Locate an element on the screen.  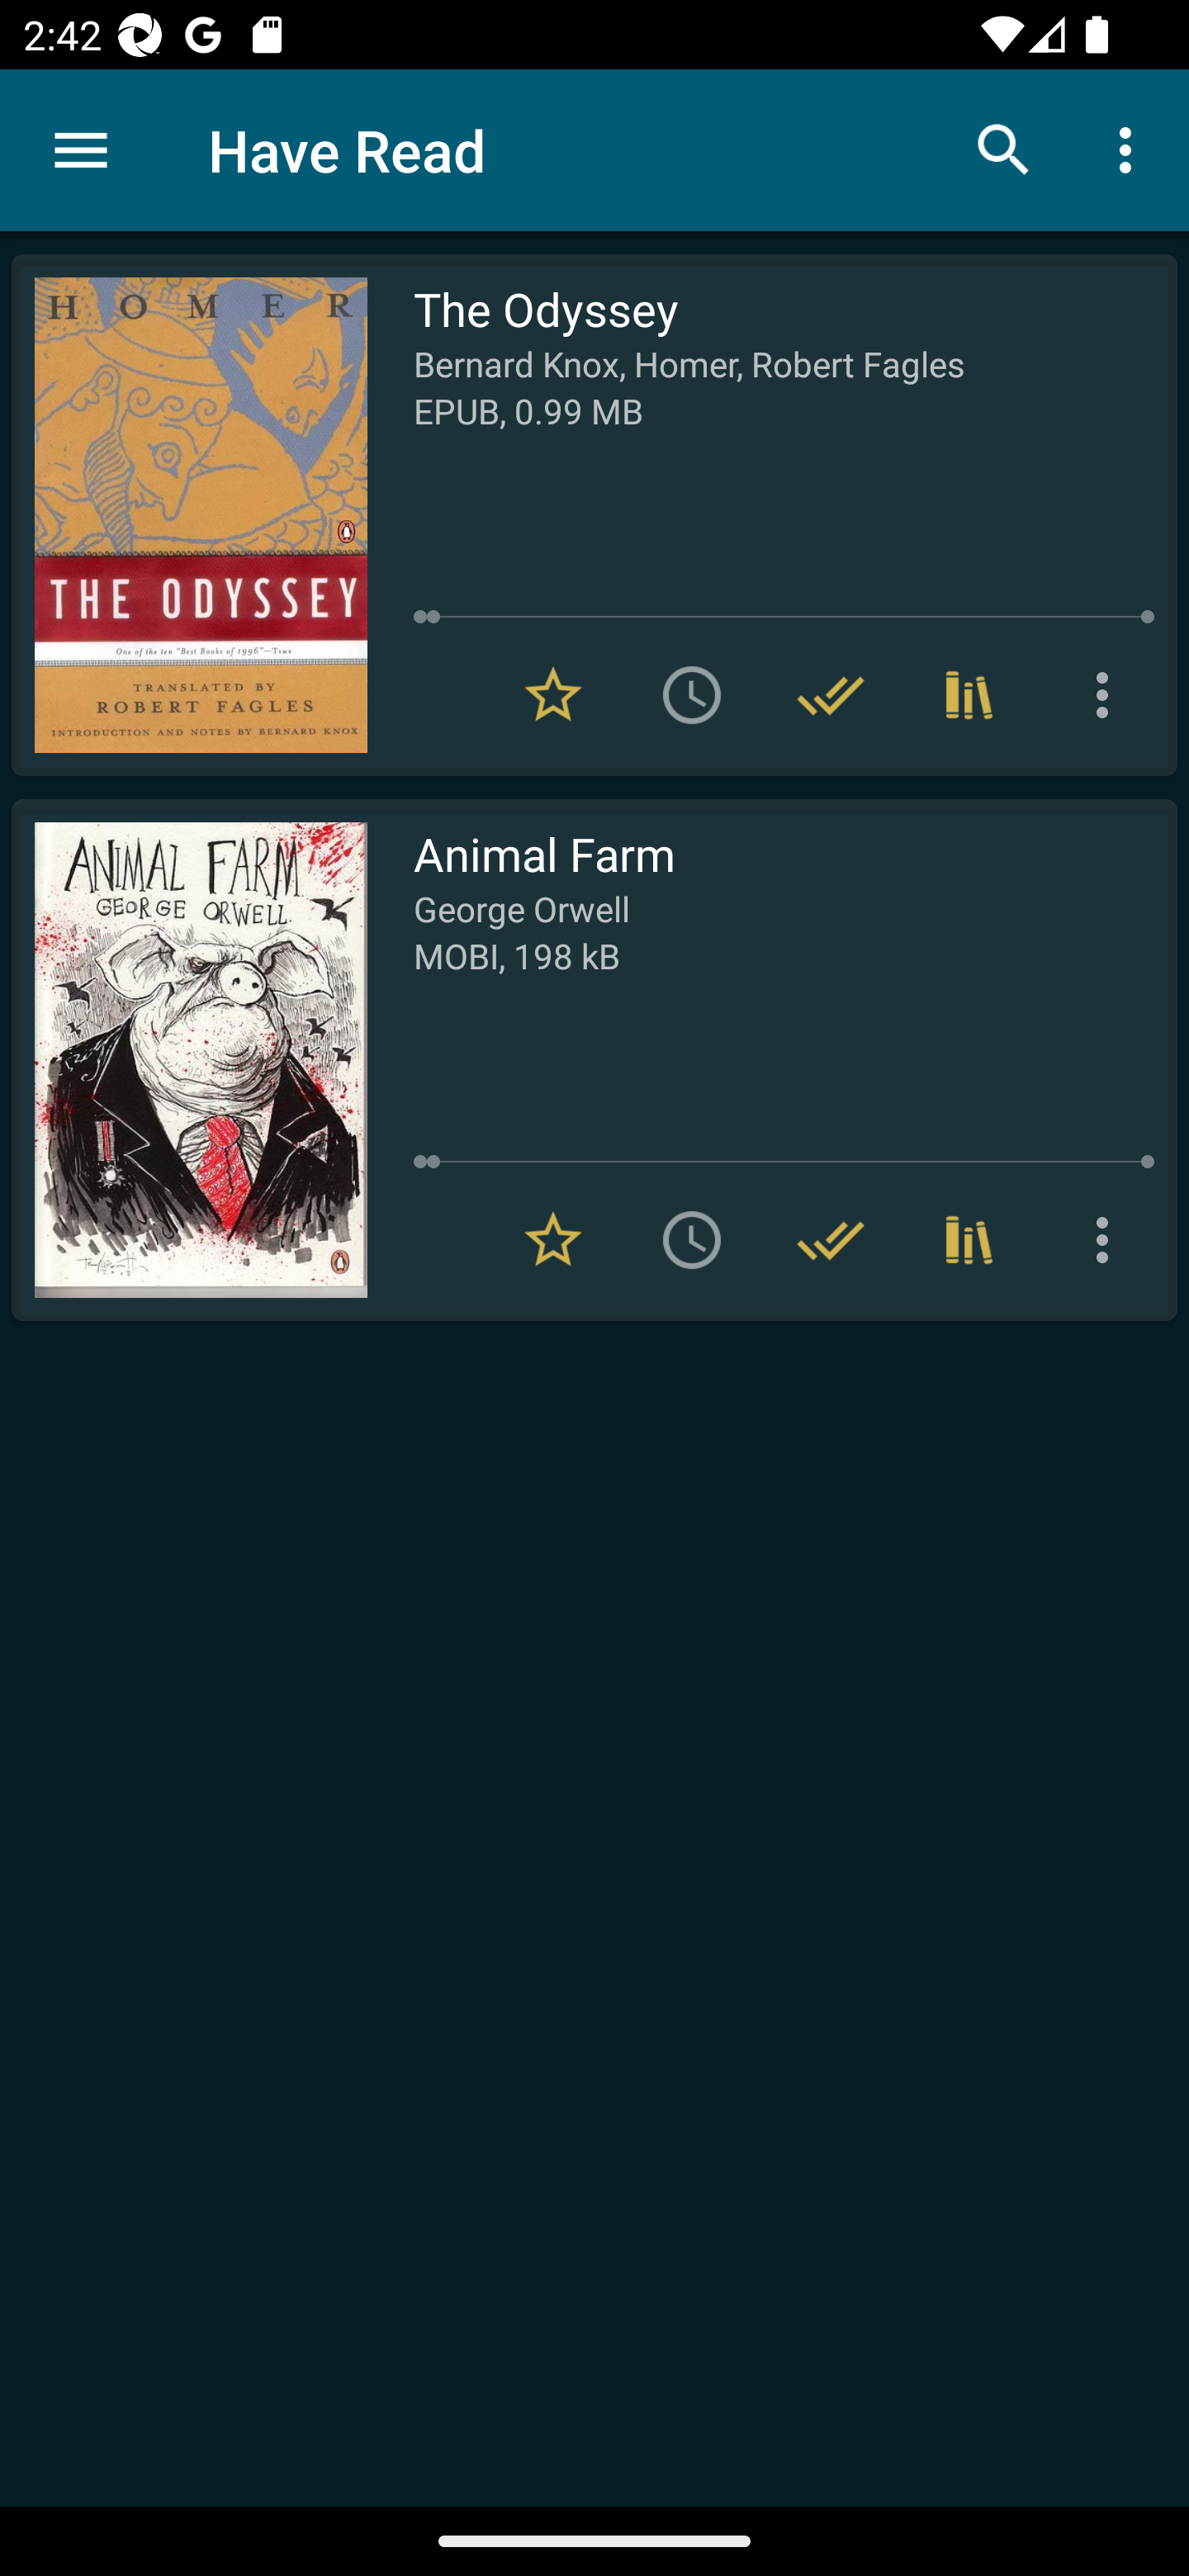
Remove from Have read is located at coordinates (831, 695).